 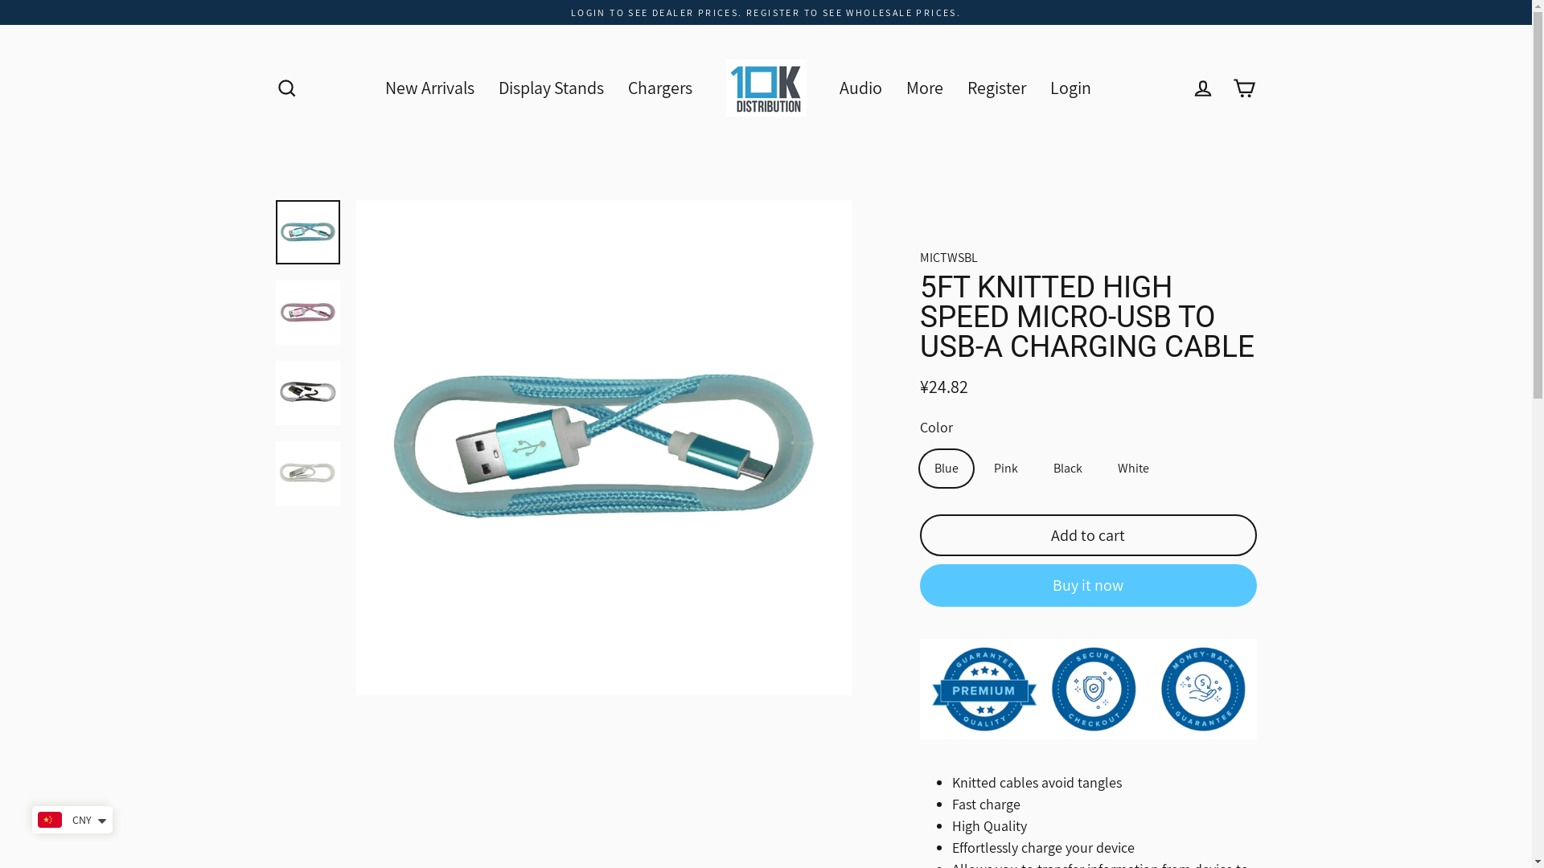 What do you see at coordinates (1245, 88) in the screenshot?
I see `Cart` at bounding box center [1245, 88].